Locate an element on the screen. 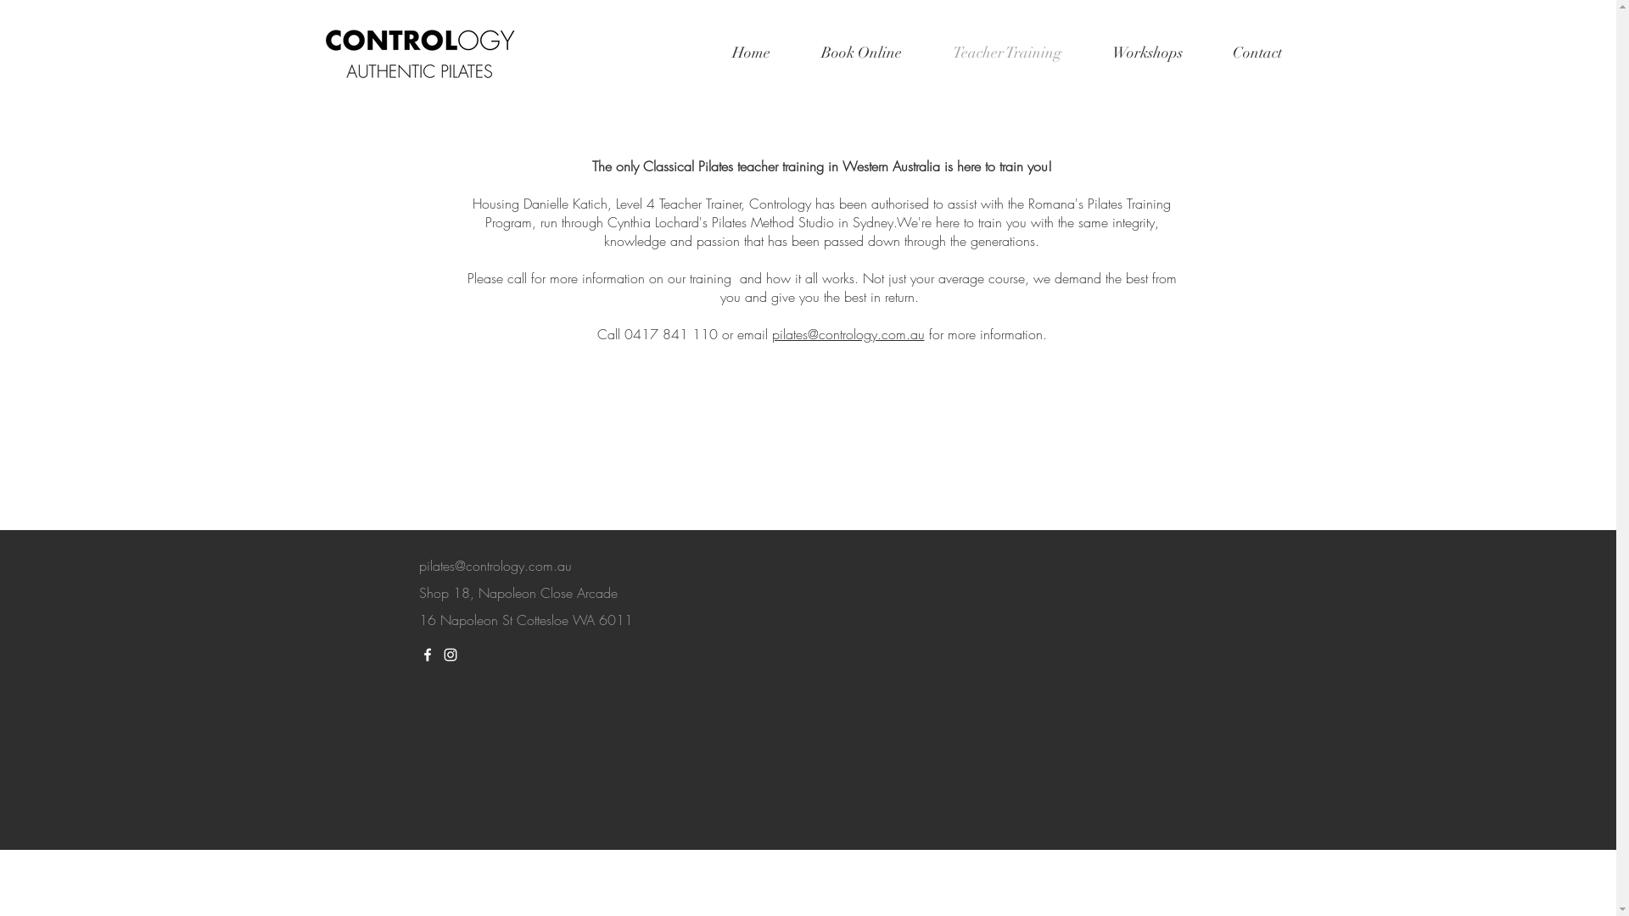 The image size is (1629, 916). pilates@contrology.com.au is located at coordinates (495, 566).